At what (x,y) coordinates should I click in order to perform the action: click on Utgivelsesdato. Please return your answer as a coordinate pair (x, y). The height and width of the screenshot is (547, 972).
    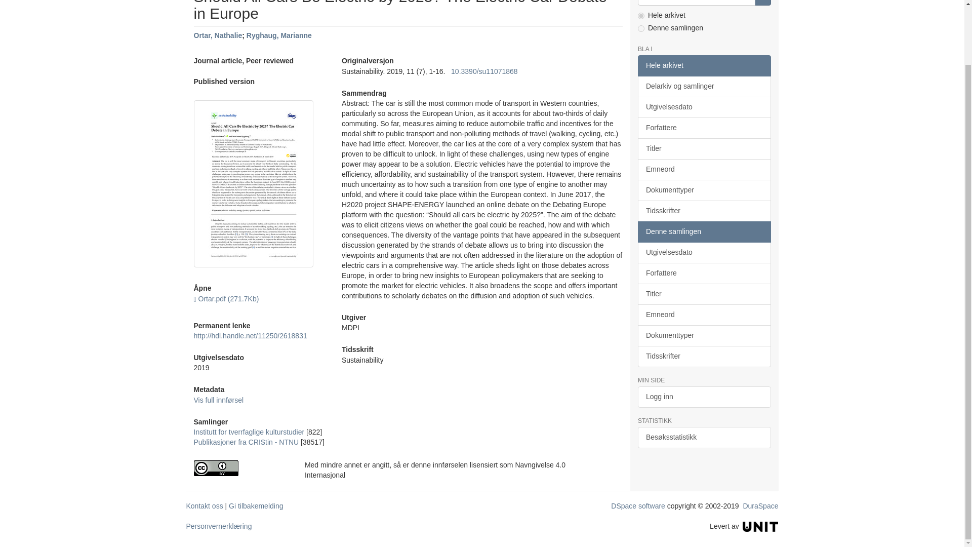
    Looking at the image, I should click on (704, 107).